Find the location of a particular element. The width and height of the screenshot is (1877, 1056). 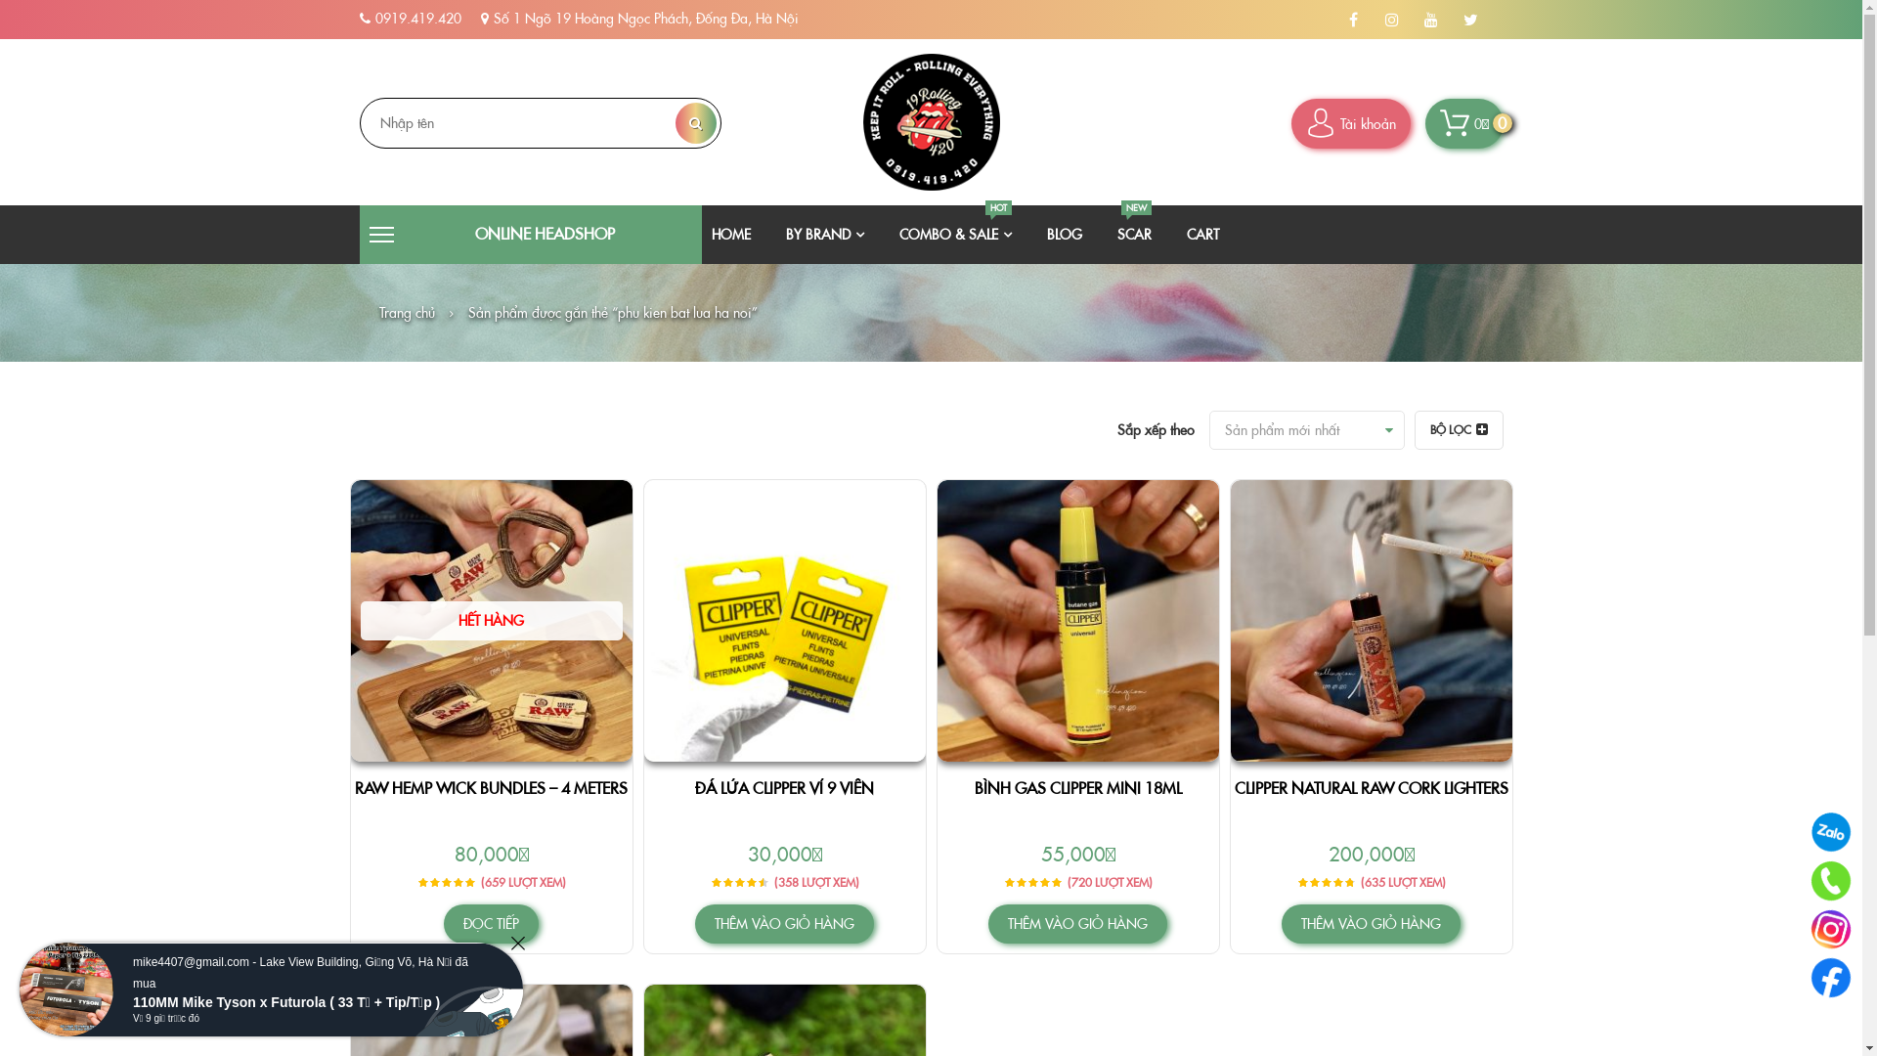

COMBO & SALE
HOT is located at coordinates (956, 235).